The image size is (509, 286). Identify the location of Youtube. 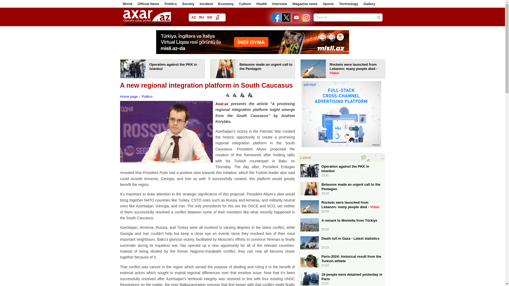
(297, 21).